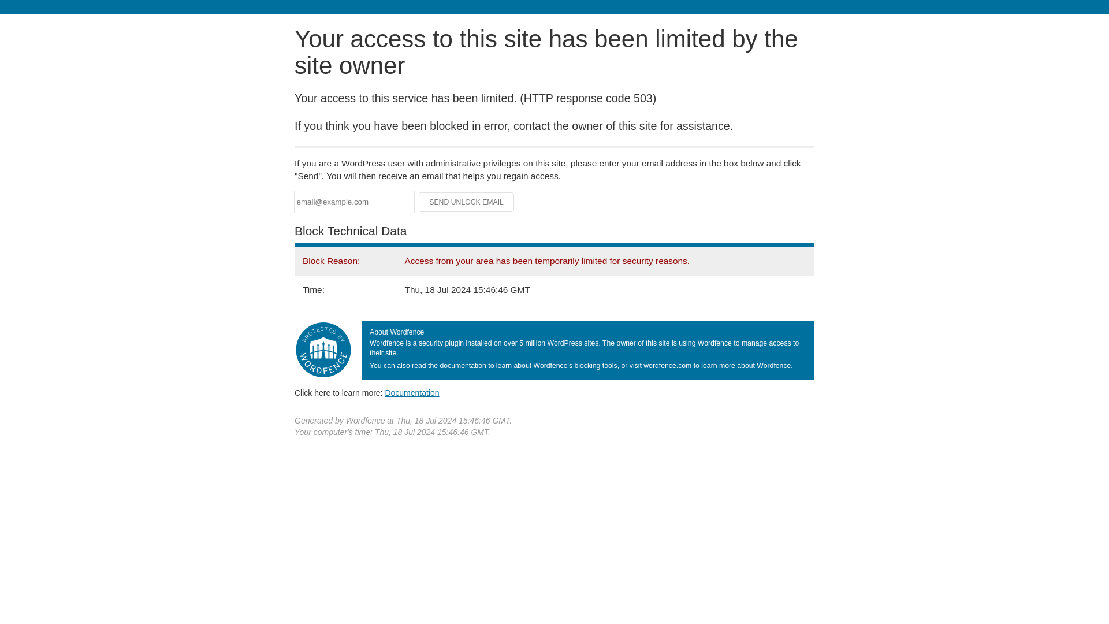 The height and width of the screenshot is (624, 1109). I want to click on Documentation, so click(412, 392).